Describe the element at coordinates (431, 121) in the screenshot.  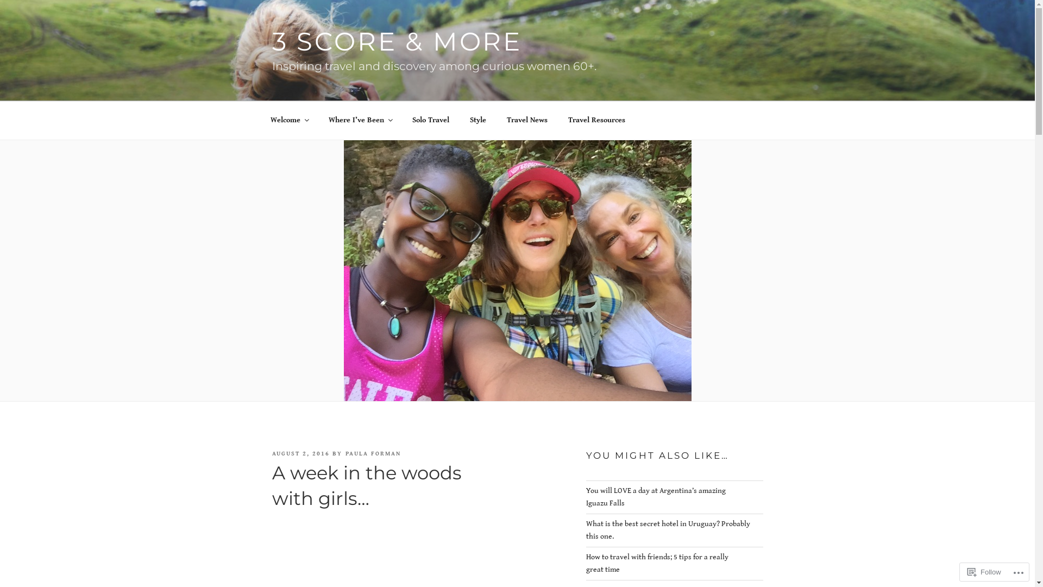
I see `Solo Travel` at that location.